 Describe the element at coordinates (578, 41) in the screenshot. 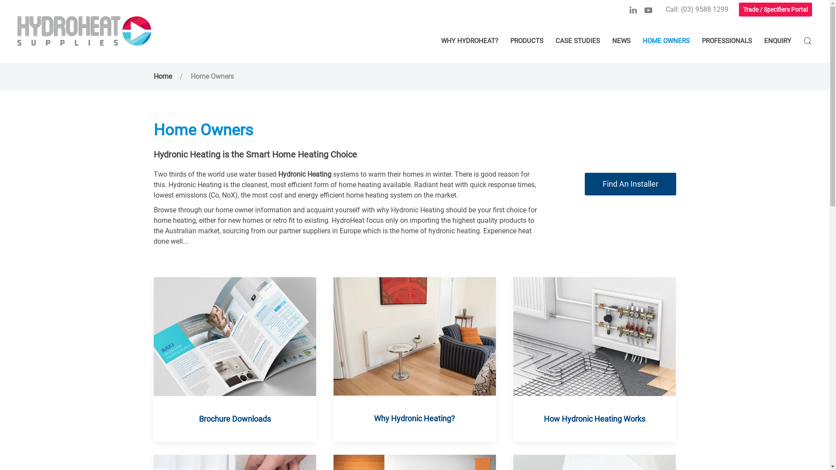

I see `CASE STUDIES` at that location.